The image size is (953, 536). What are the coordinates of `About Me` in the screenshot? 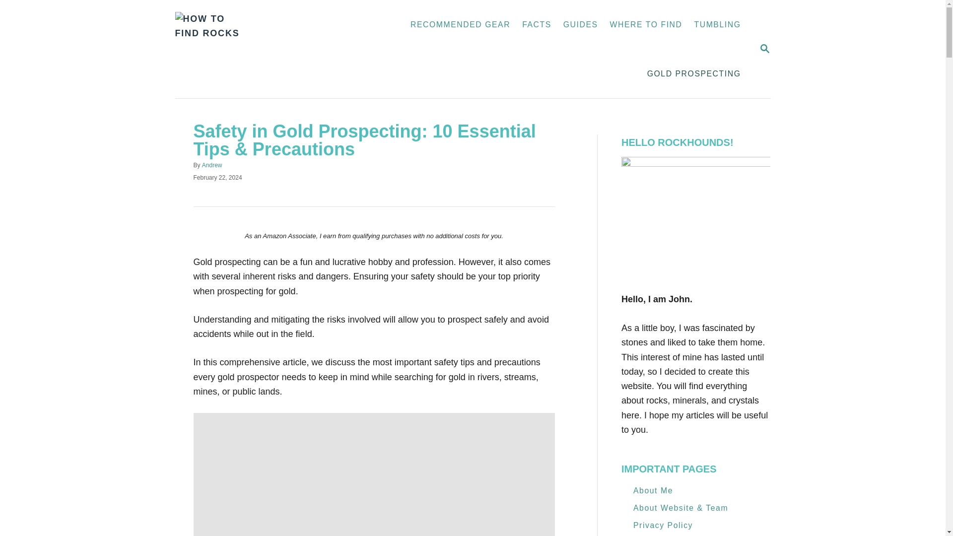 It's located at (653, 490).